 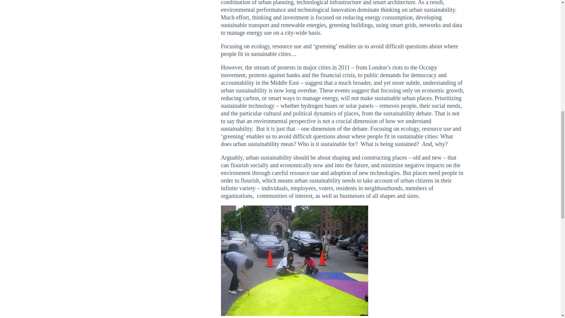 What do you see at coordinates (417, 136) in the screenshot?
I see `Sustainable Cities Through Big Box Development` at bounding box center [417, 136].